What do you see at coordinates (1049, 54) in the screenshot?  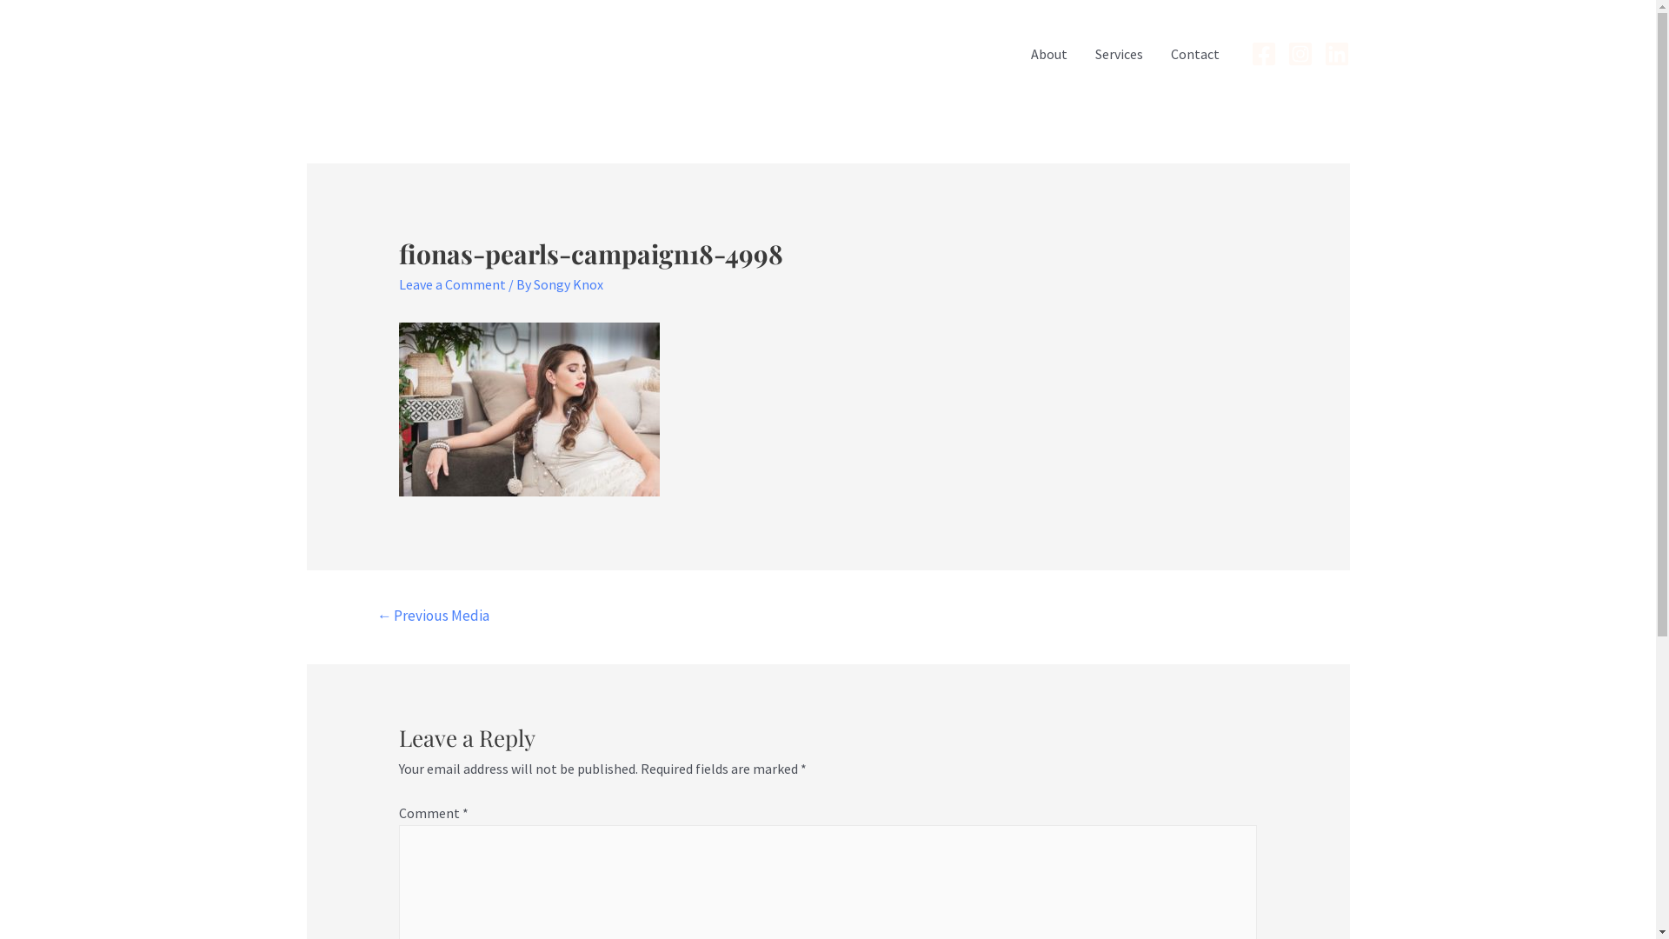 I see `About` at bounding box center [1049, 54].